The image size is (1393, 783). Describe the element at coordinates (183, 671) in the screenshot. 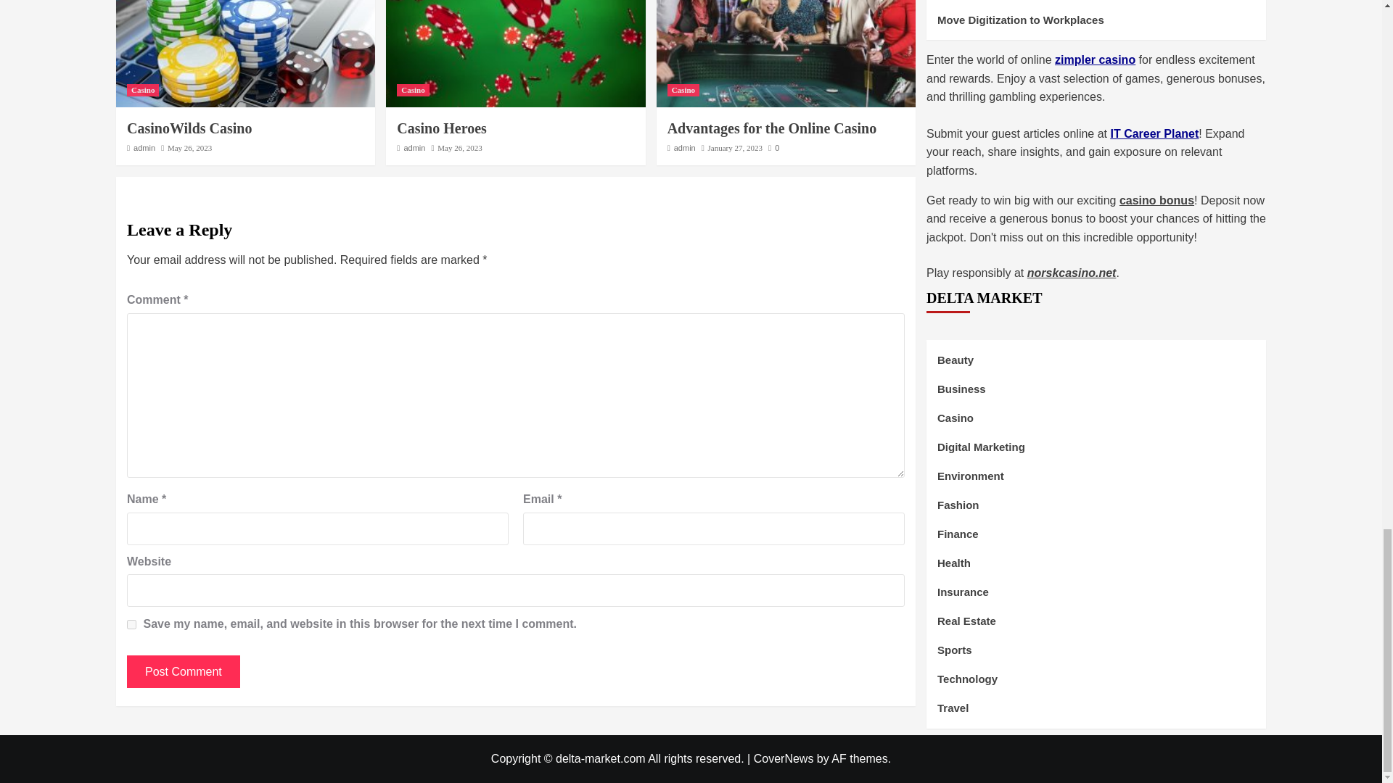

I see `Post Comment` at that location.